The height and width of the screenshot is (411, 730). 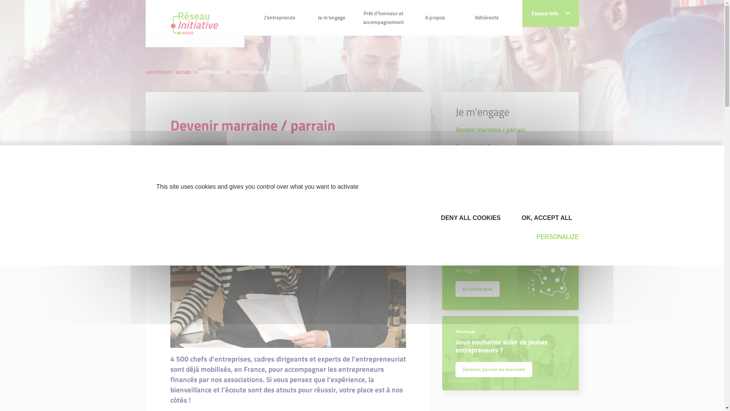 I want to click on DENY ALL COOKIES, so click(x=468, y=218).